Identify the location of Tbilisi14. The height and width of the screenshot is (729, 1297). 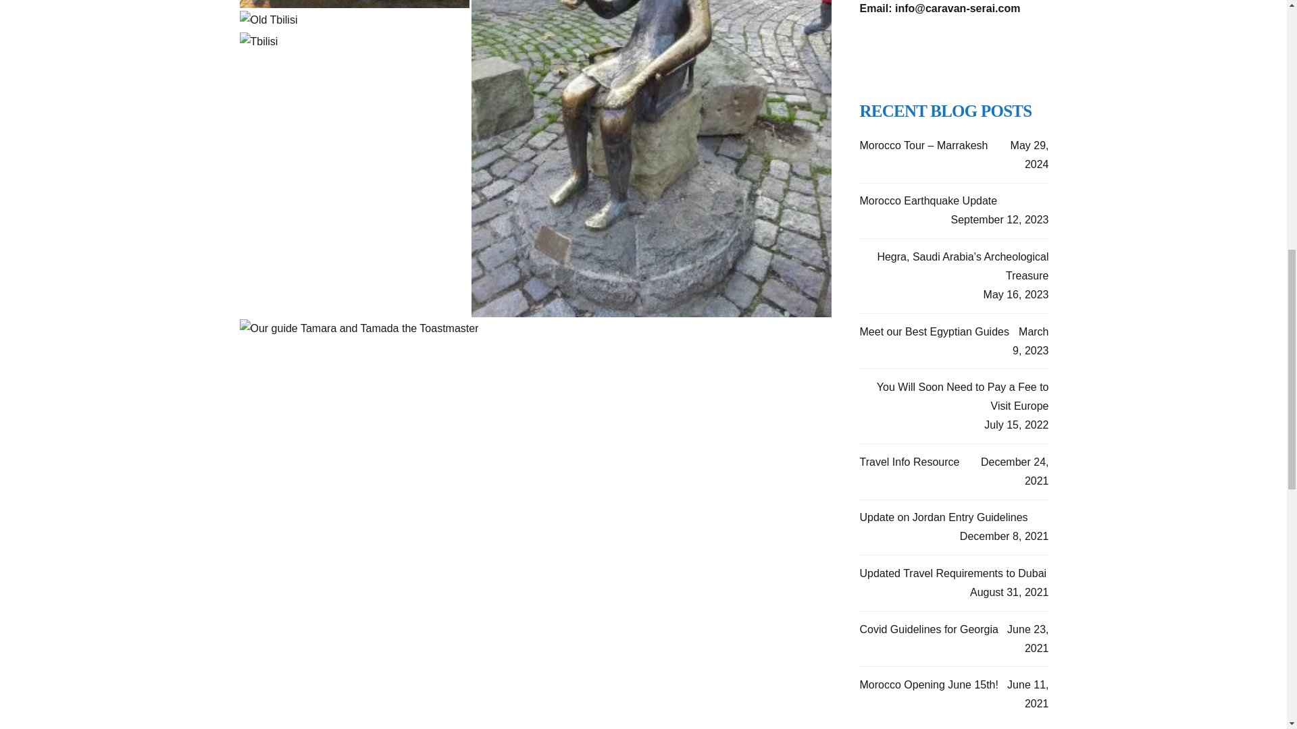
(358, 329).